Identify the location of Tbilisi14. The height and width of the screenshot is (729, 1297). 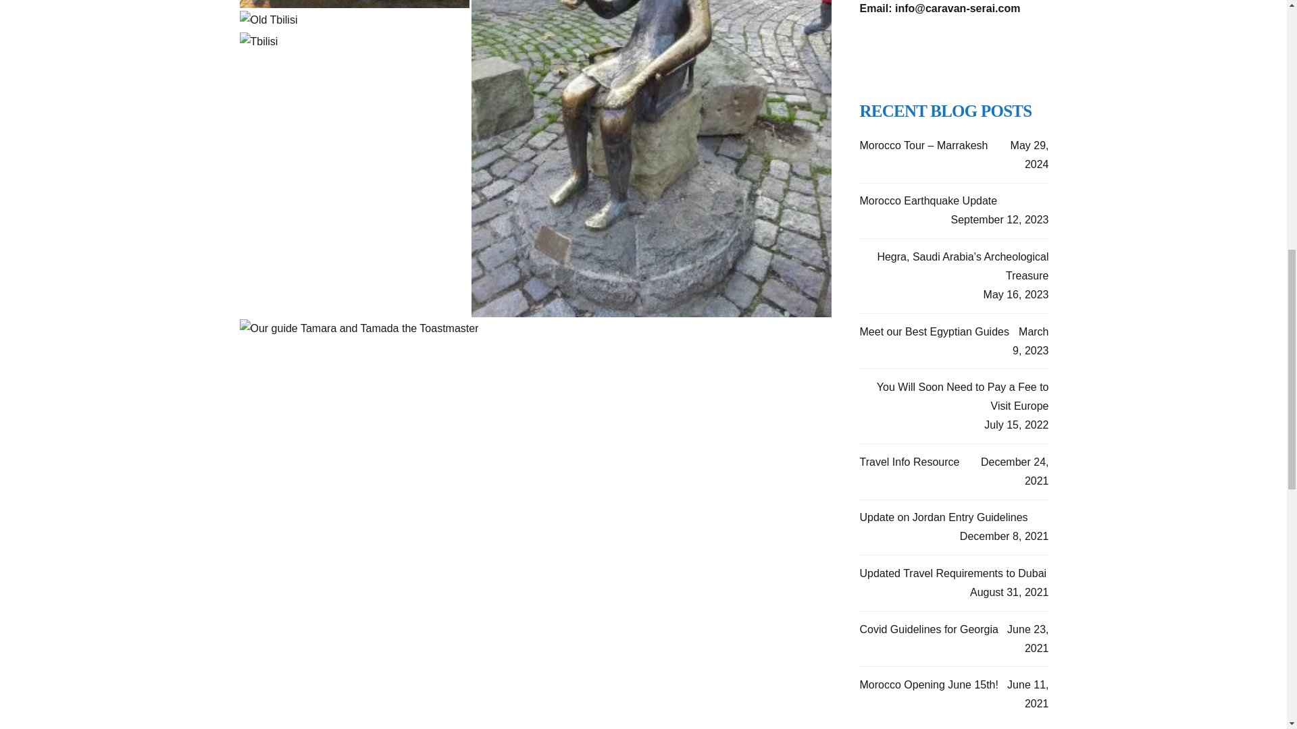
(358, 329).